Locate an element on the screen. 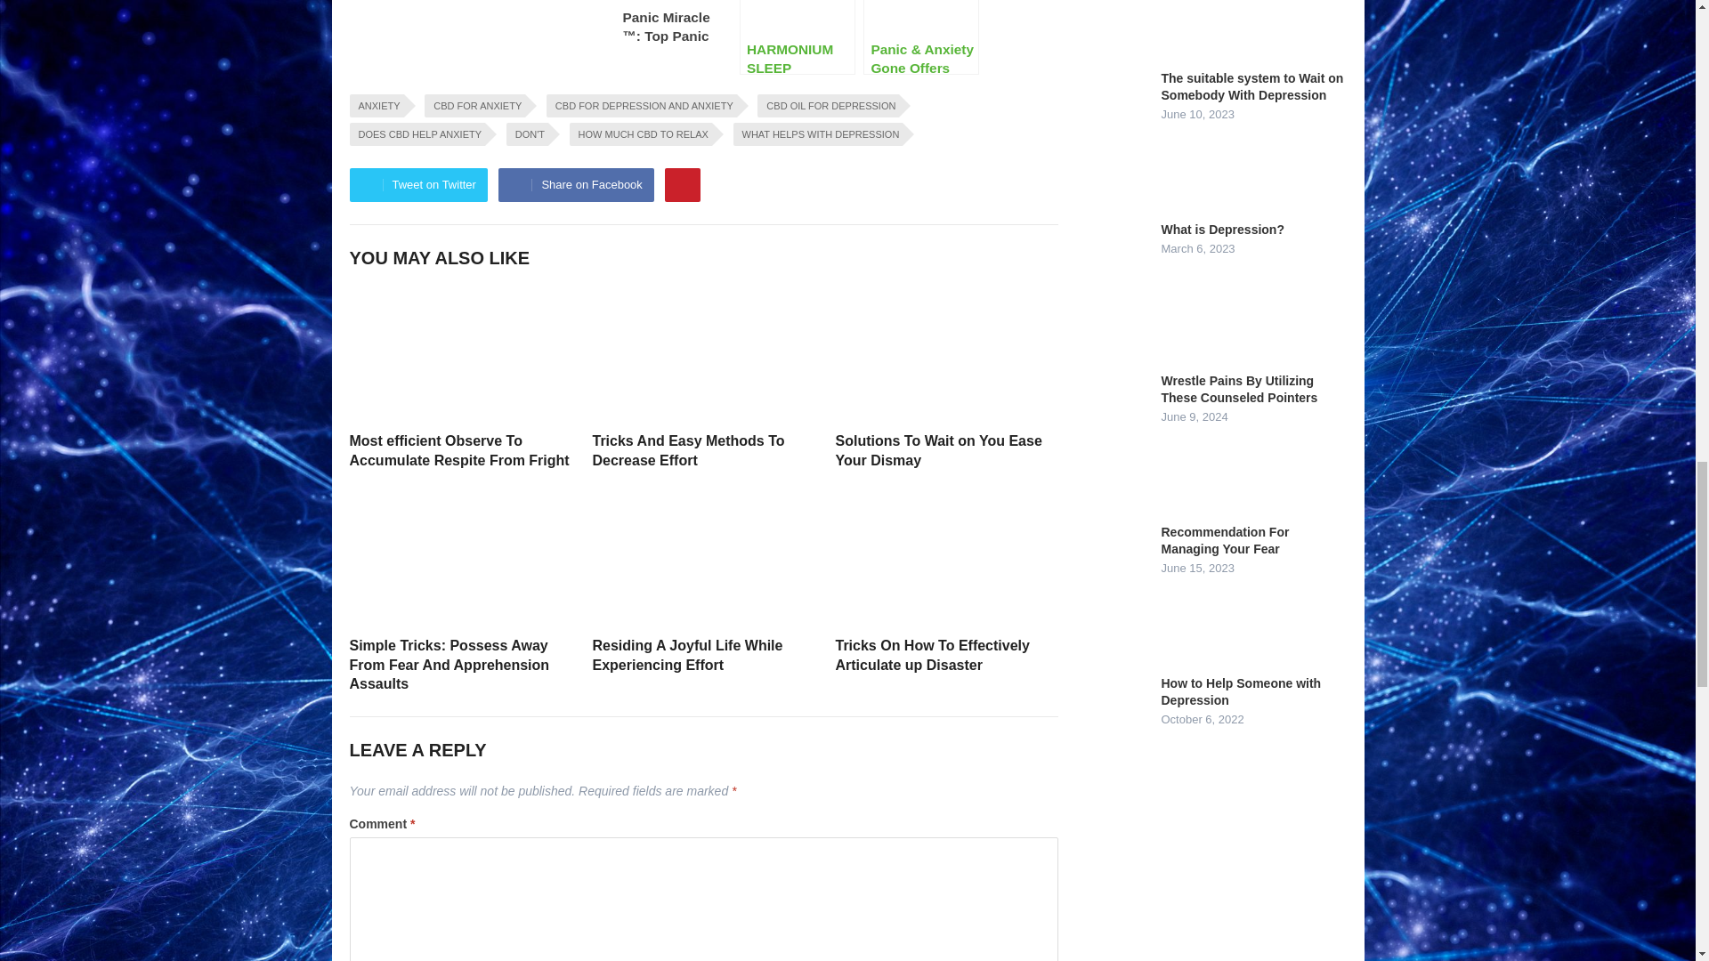  ANXIETY is located at coordinates (376, 105).